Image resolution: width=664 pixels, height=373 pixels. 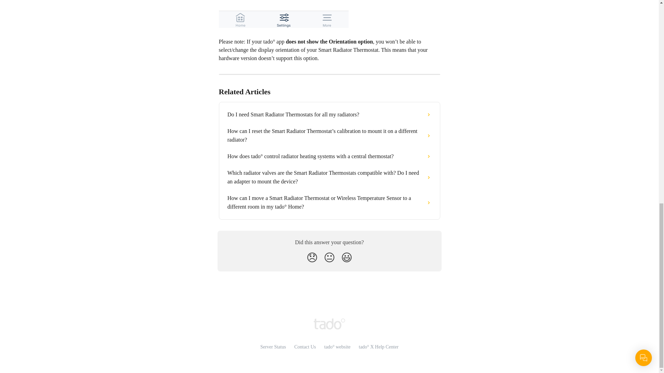 I want to click on Server Status, so click(x=273, y=347).